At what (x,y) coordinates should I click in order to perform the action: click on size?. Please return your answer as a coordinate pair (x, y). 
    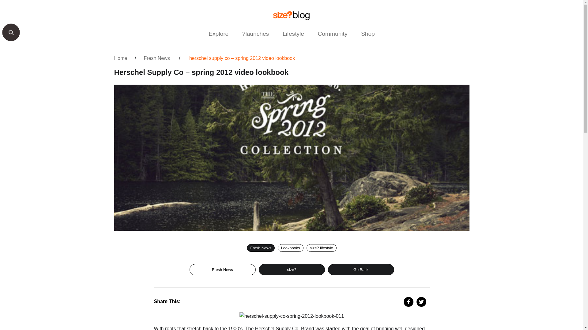
    Looking at the image, I should click on (292, 269).